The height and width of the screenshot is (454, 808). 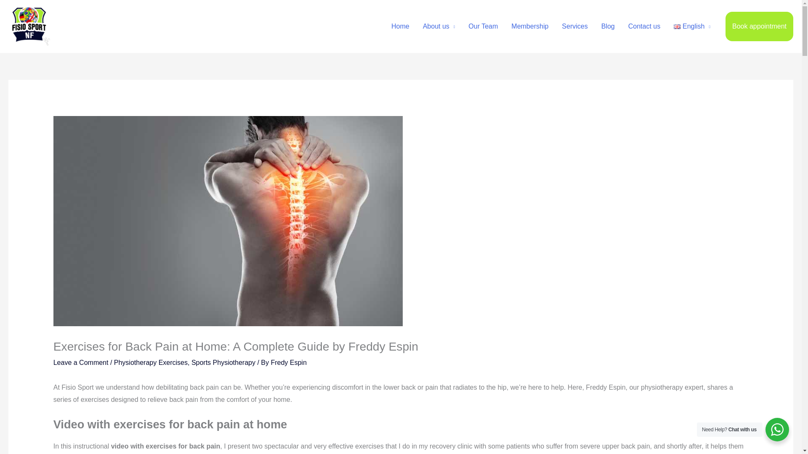 What do you see at coordinates (439, 26) in the screenshot?
I see `About us` at bounding box center [439, 26].